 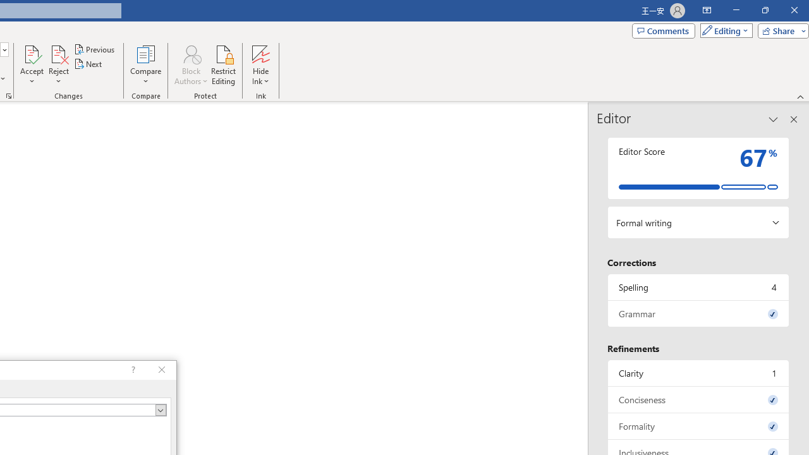 What do you see at coordinates (88, 64) in the screenshot?
I see `Next` at bounding box center [88, 64].